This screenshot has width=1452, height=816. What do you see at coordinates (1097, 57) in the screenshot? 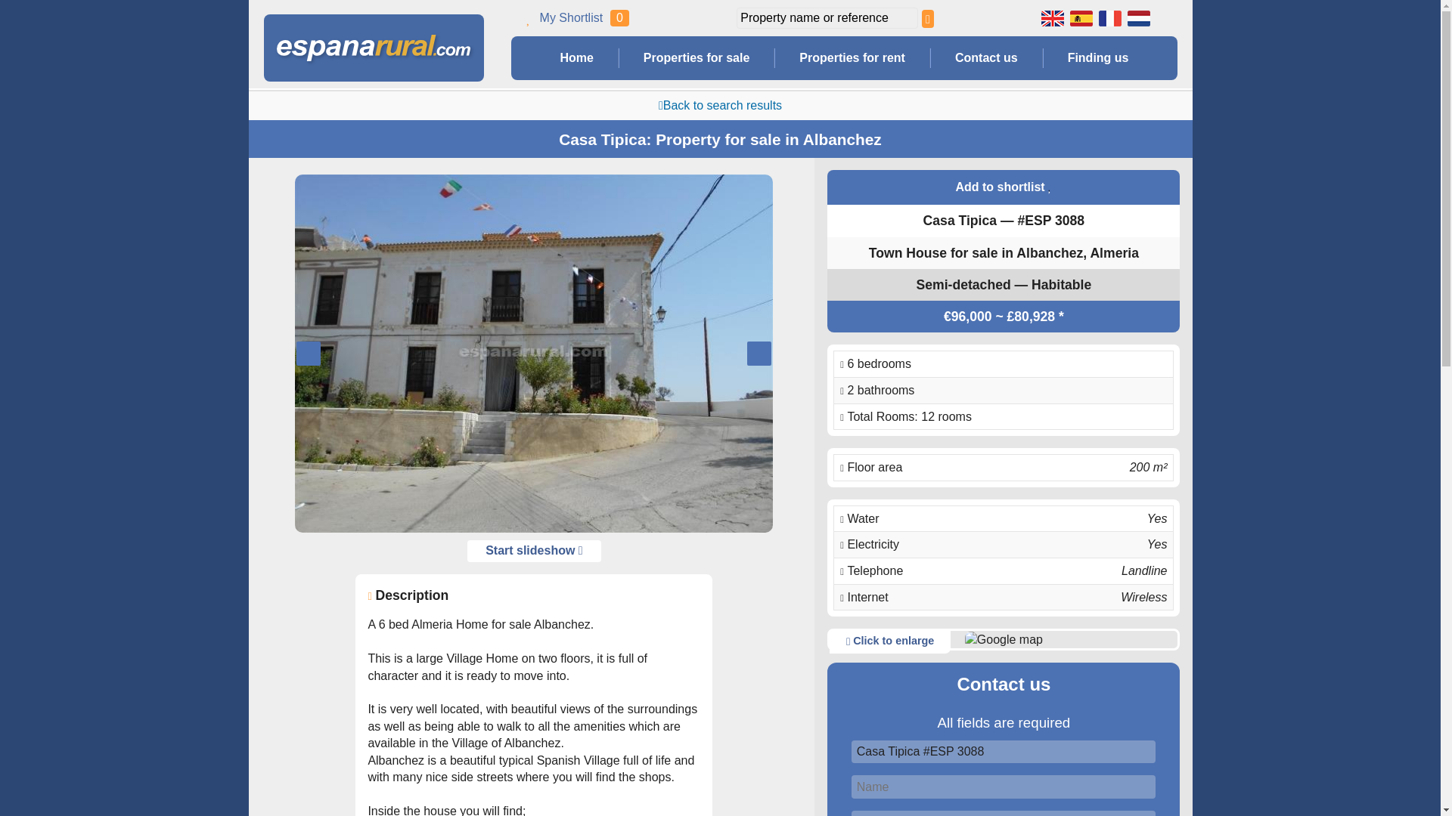
I see `Finding us` at bounding box center [1097, 57].